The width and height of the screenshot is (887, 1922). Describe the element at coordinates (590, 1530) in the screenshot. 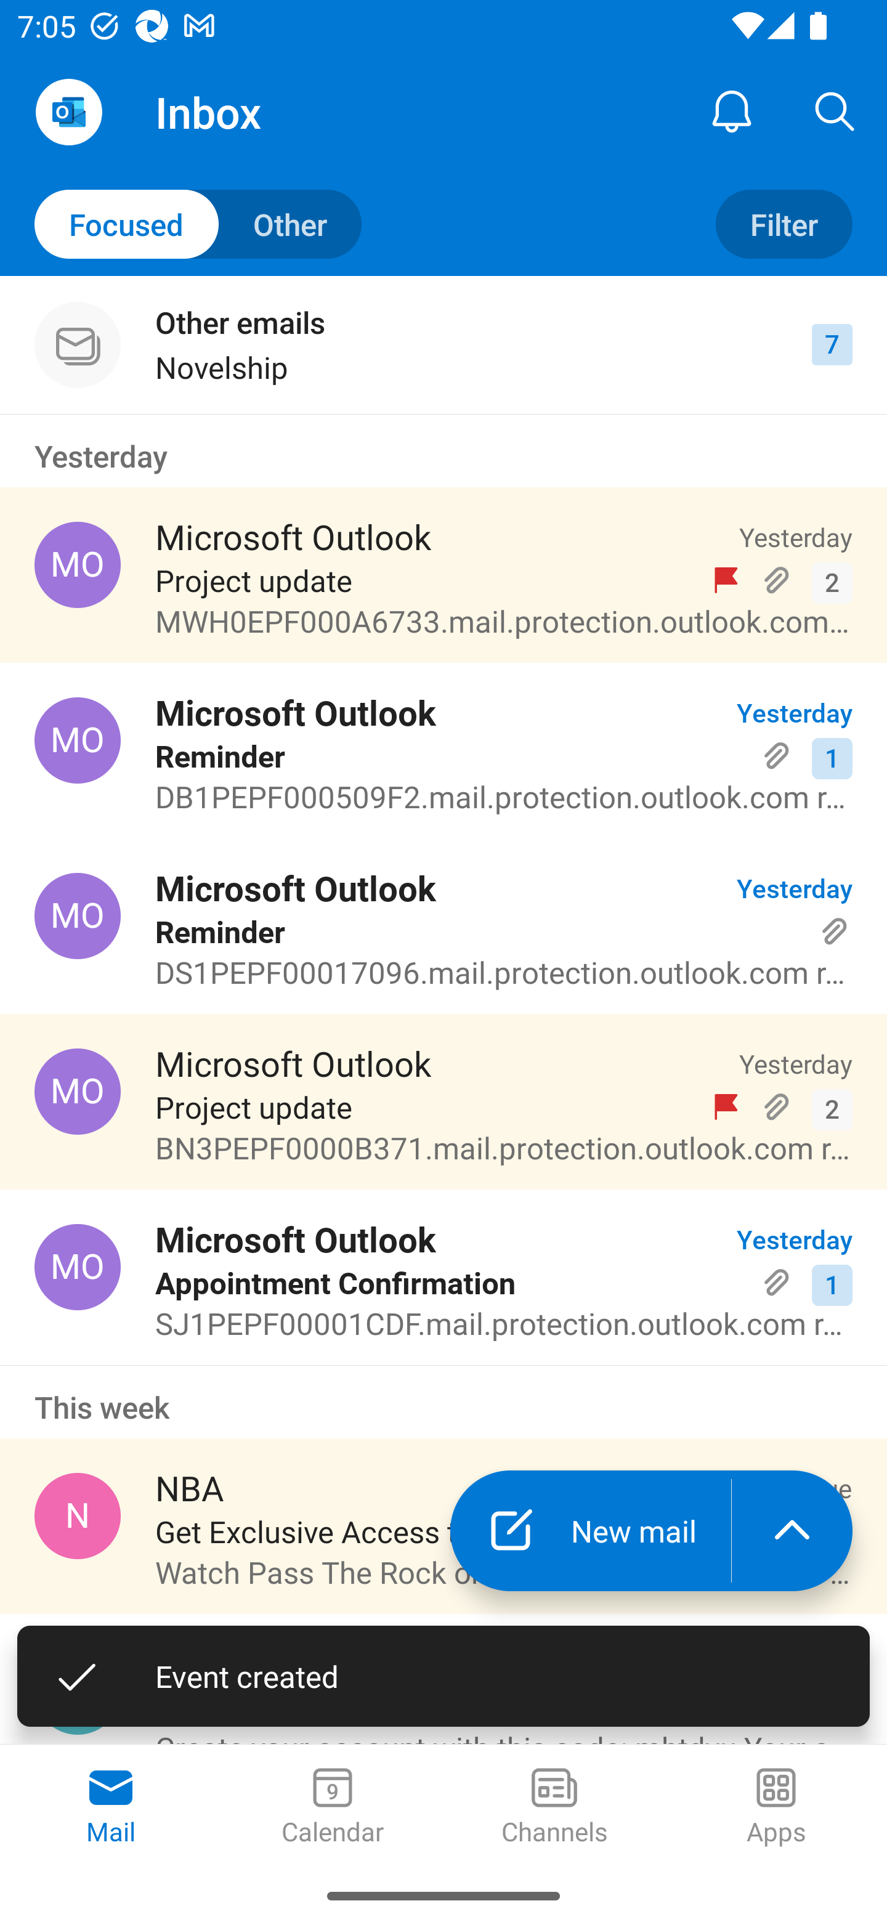

I see `New mail` at that location.